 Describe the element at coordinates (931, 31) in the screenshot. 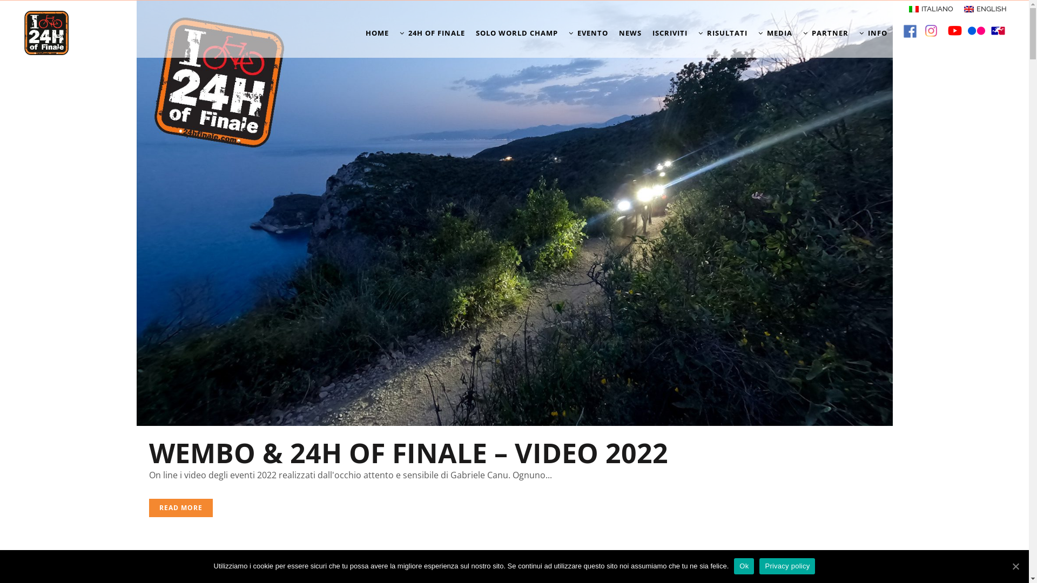

I see `twitter` at that location.